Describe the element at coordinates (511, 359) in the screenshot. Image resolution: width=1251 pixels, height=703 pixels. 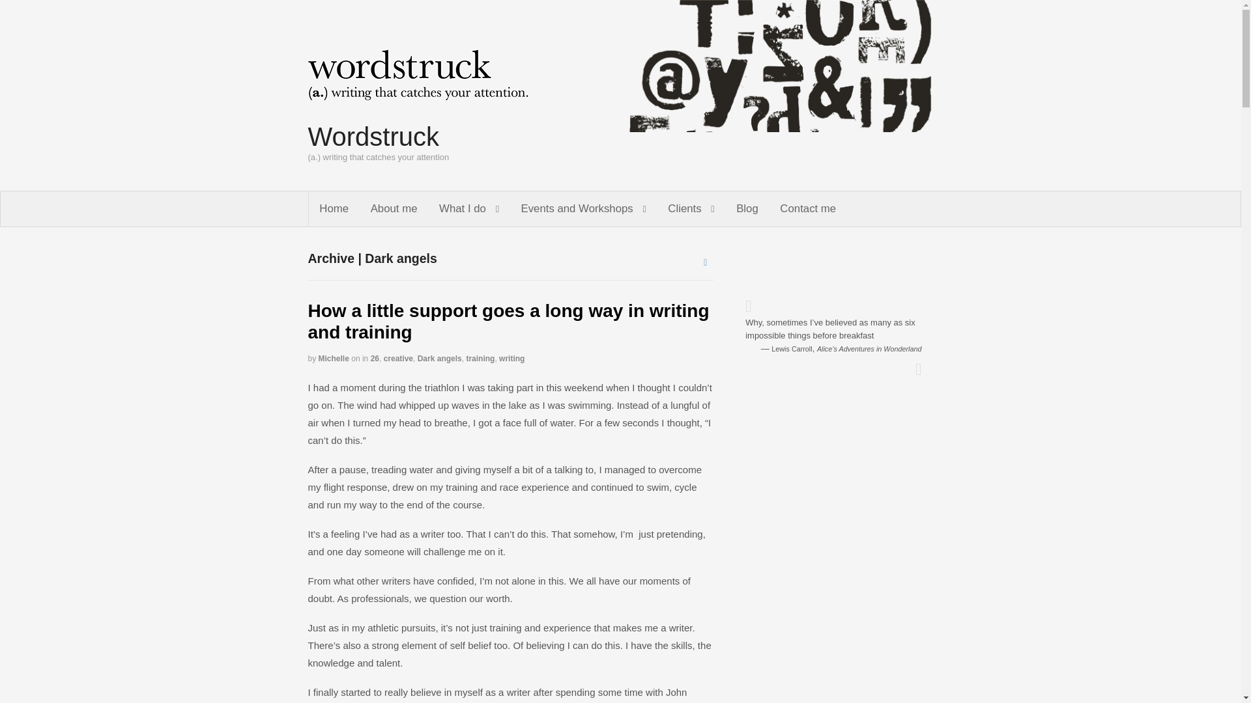
I see `View all items in writing` at that location.